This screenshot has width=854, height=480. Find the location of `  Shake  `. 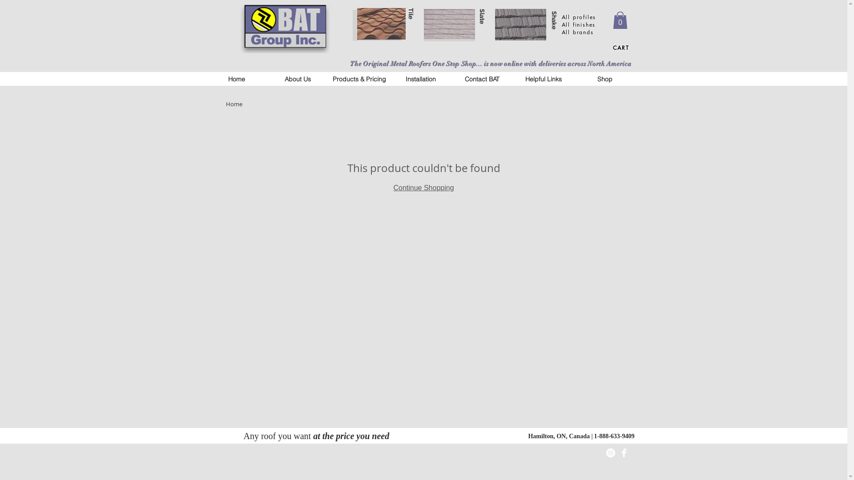

  Shake   is located at coordinates (554, 20).